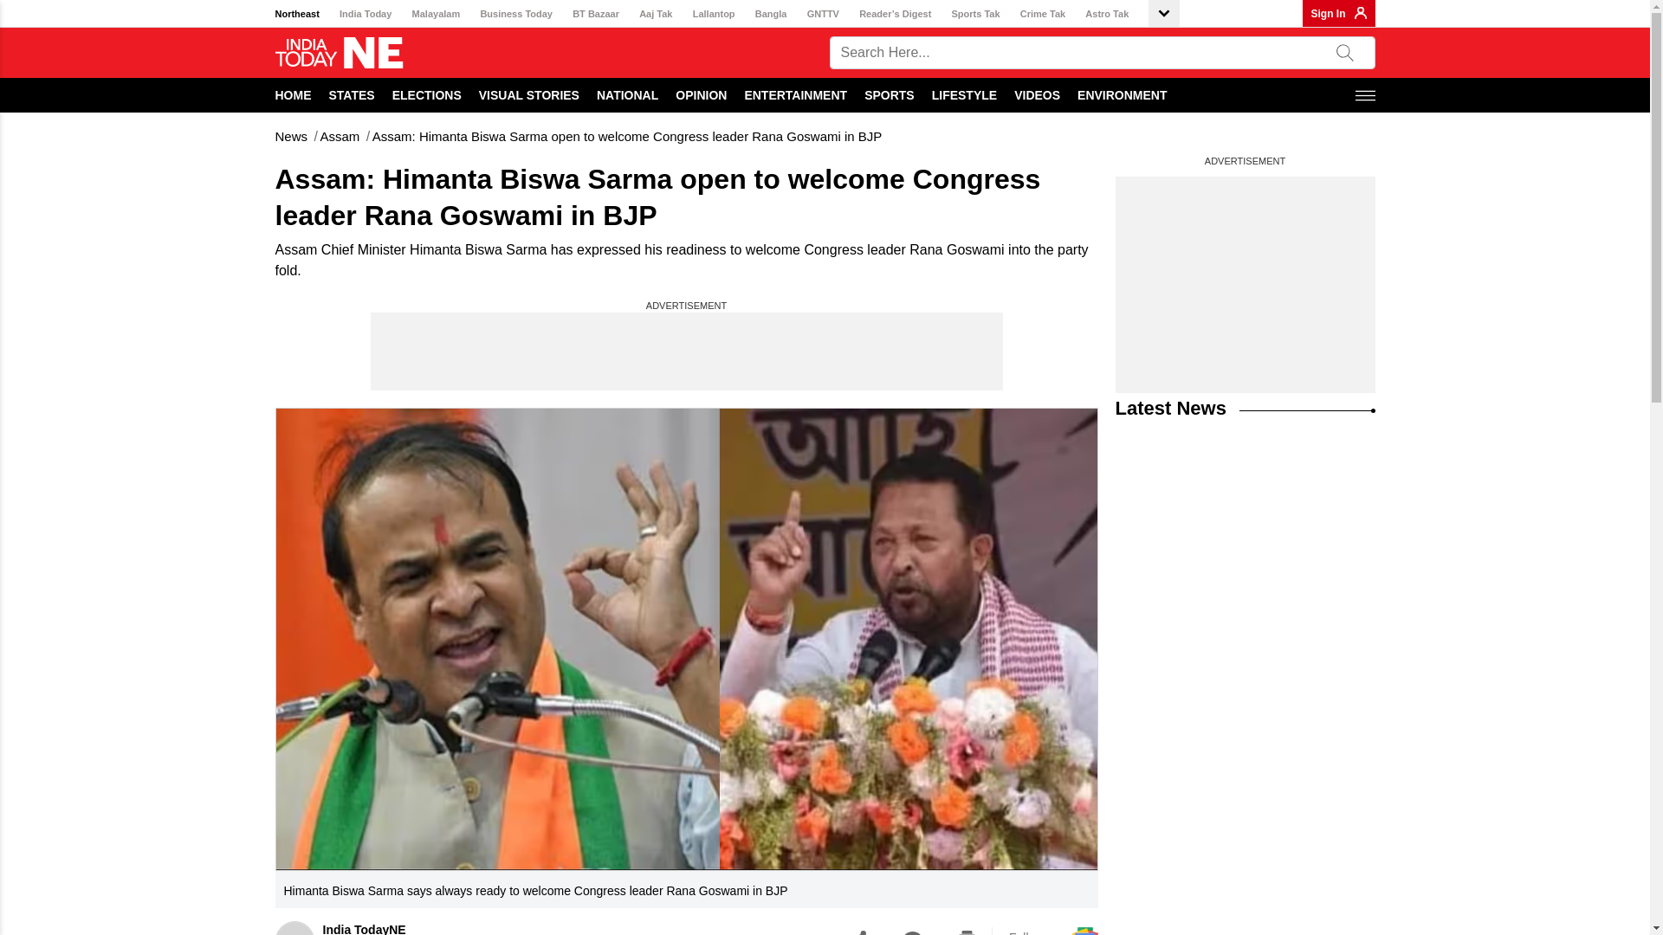  What do you see at coordinates (294, 94) in the screenshot?
I see `HOME` at bounding box center [294, 94].